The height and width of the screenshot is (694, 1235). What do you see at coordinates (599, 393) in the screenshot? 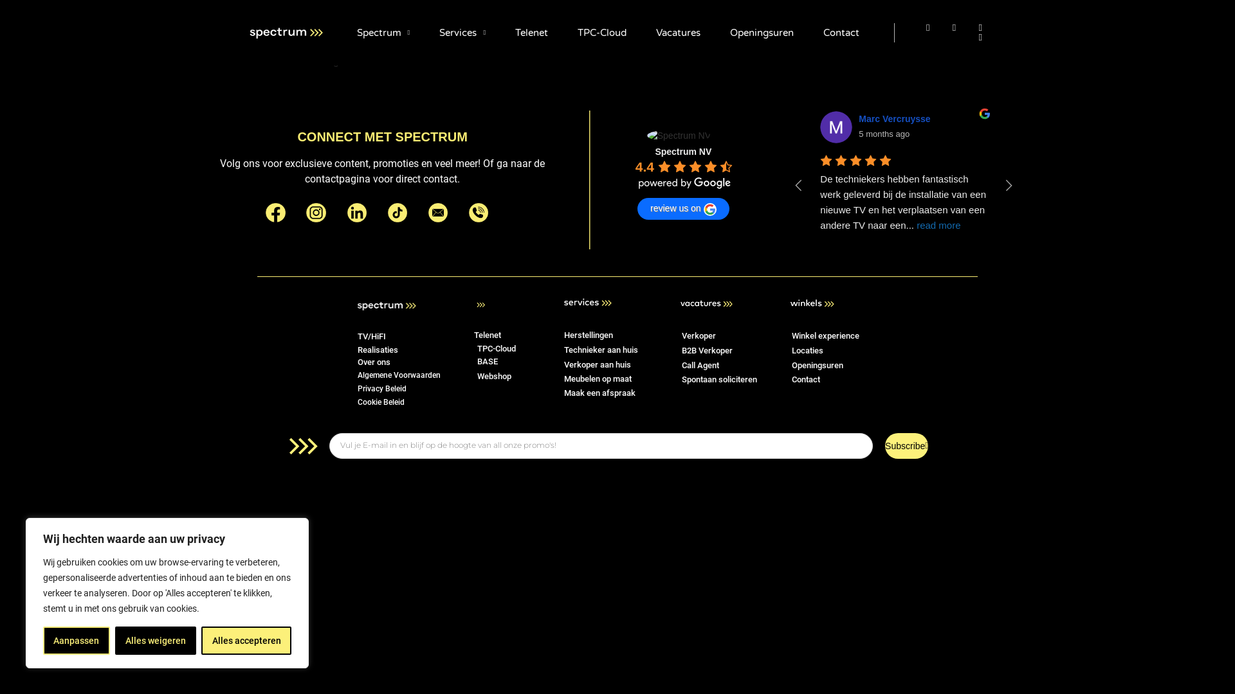
I see `Maak een afspraak` at bounding box center [599, 393].